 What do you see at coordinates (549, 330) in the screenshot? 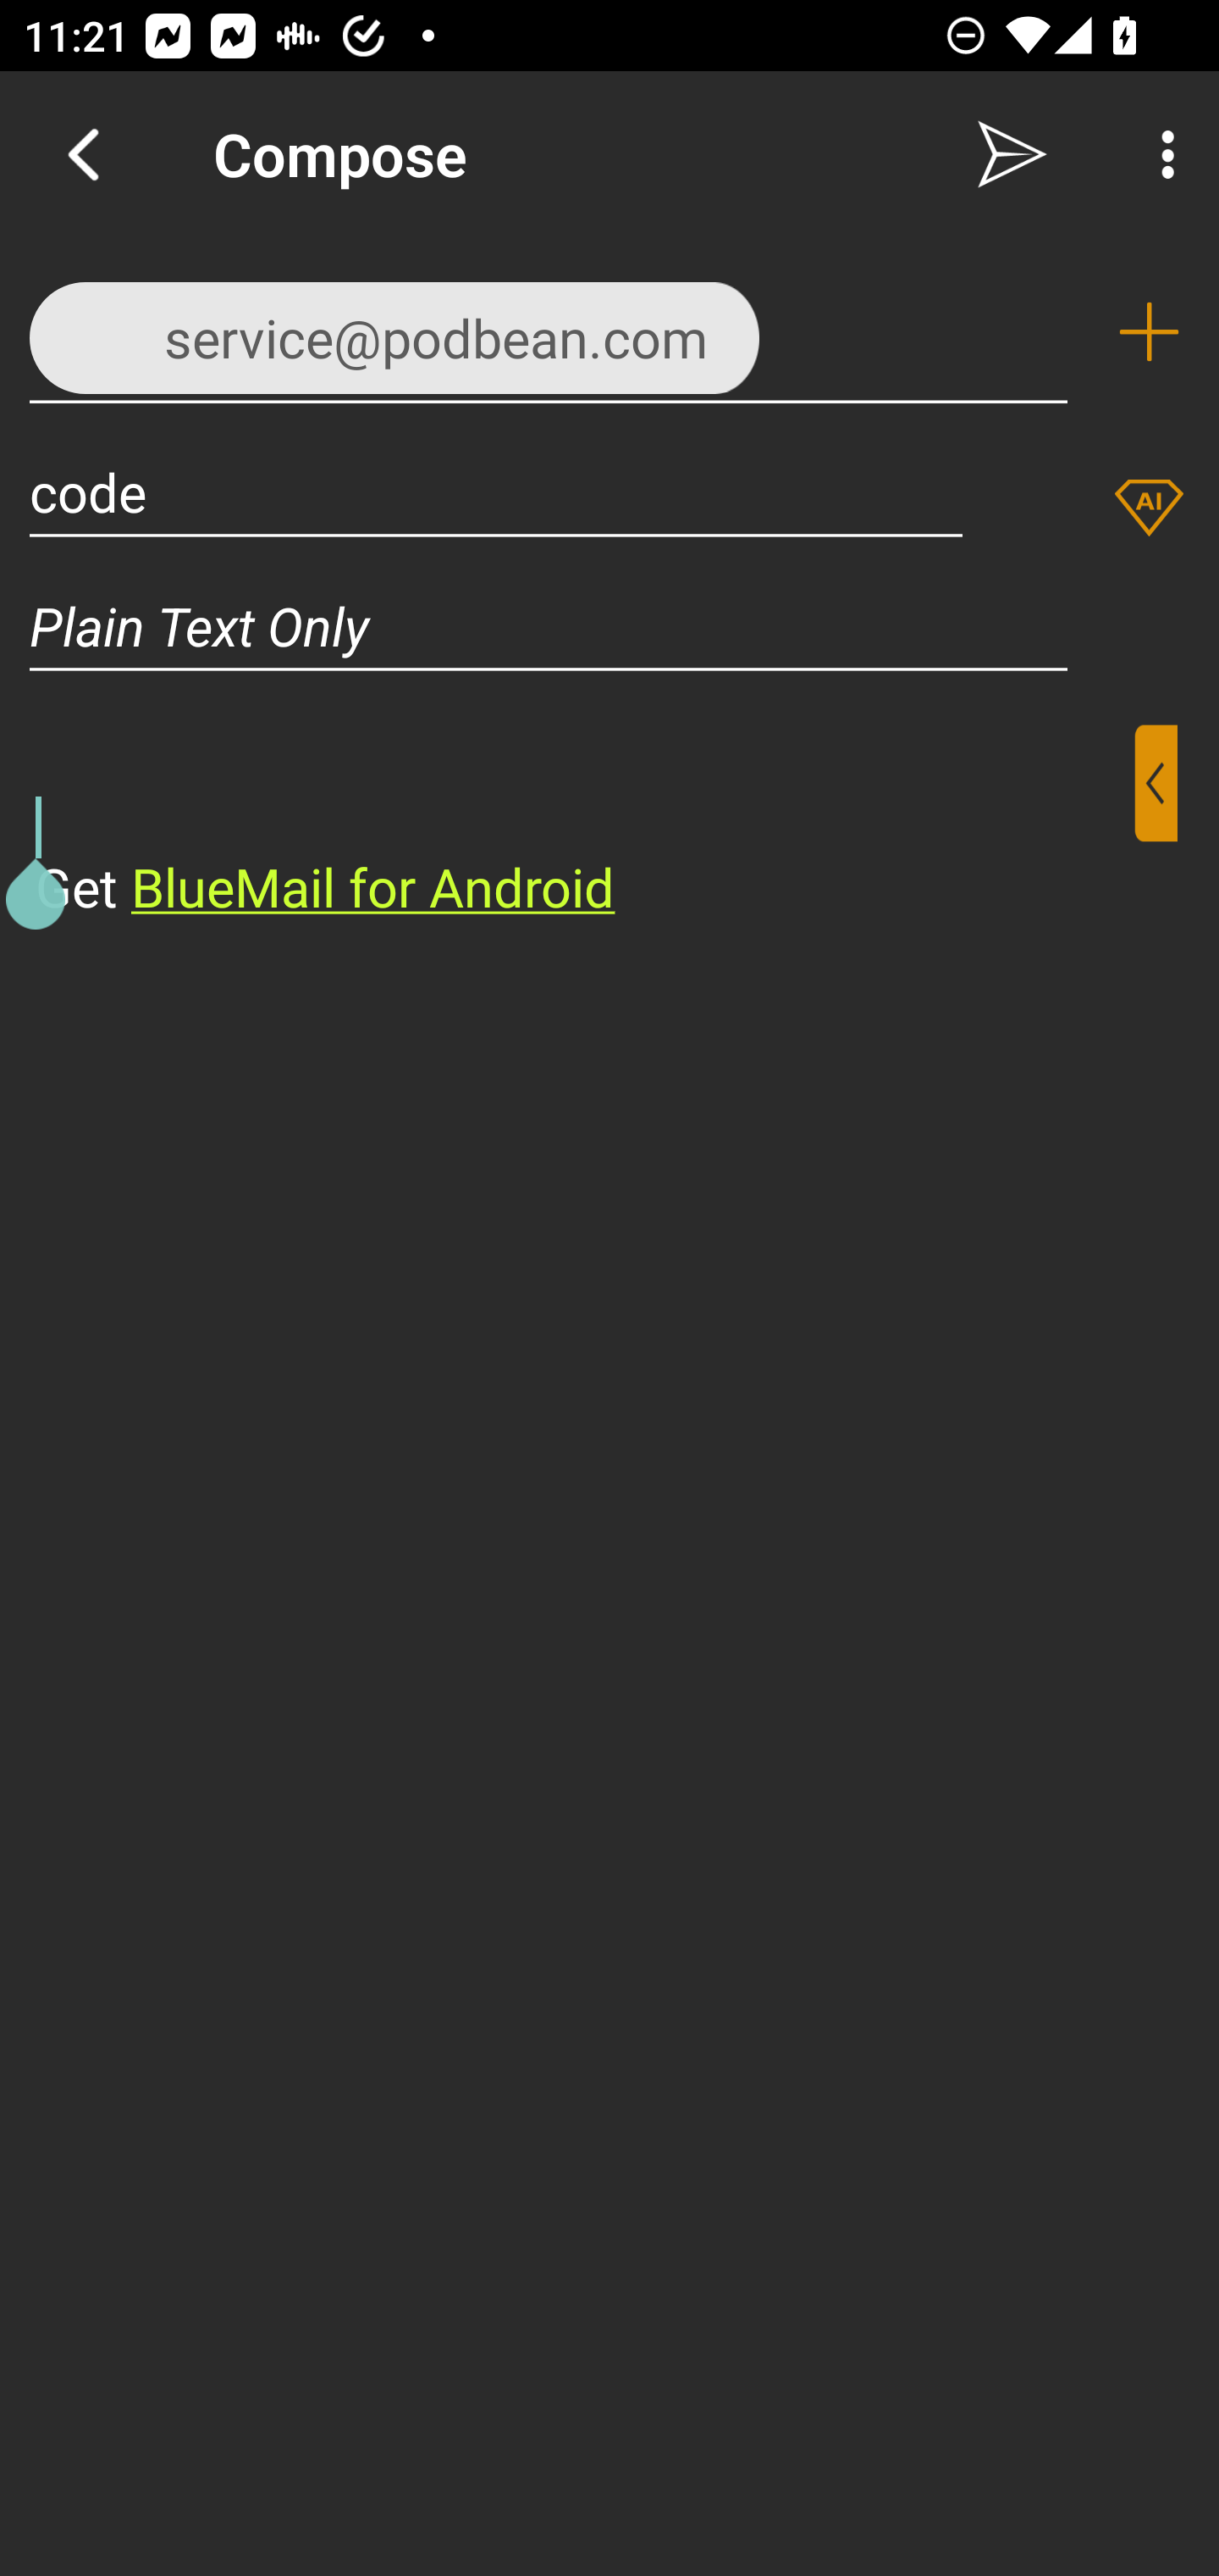
I see `<service@podbean.com>, ` at bounding box center [549, 330].